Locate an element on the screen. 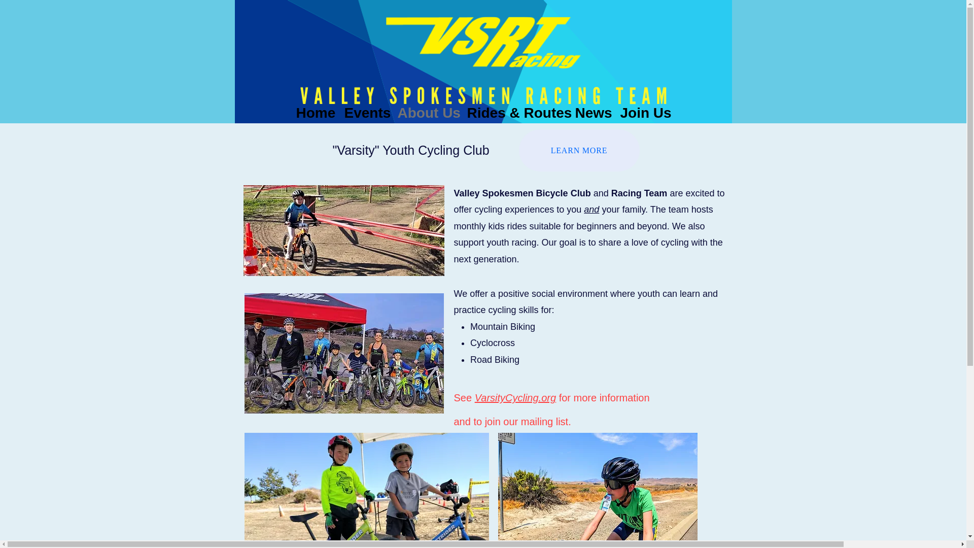 This screenshot has width=974, height=548. About Us is located at coordinates (427, 111).